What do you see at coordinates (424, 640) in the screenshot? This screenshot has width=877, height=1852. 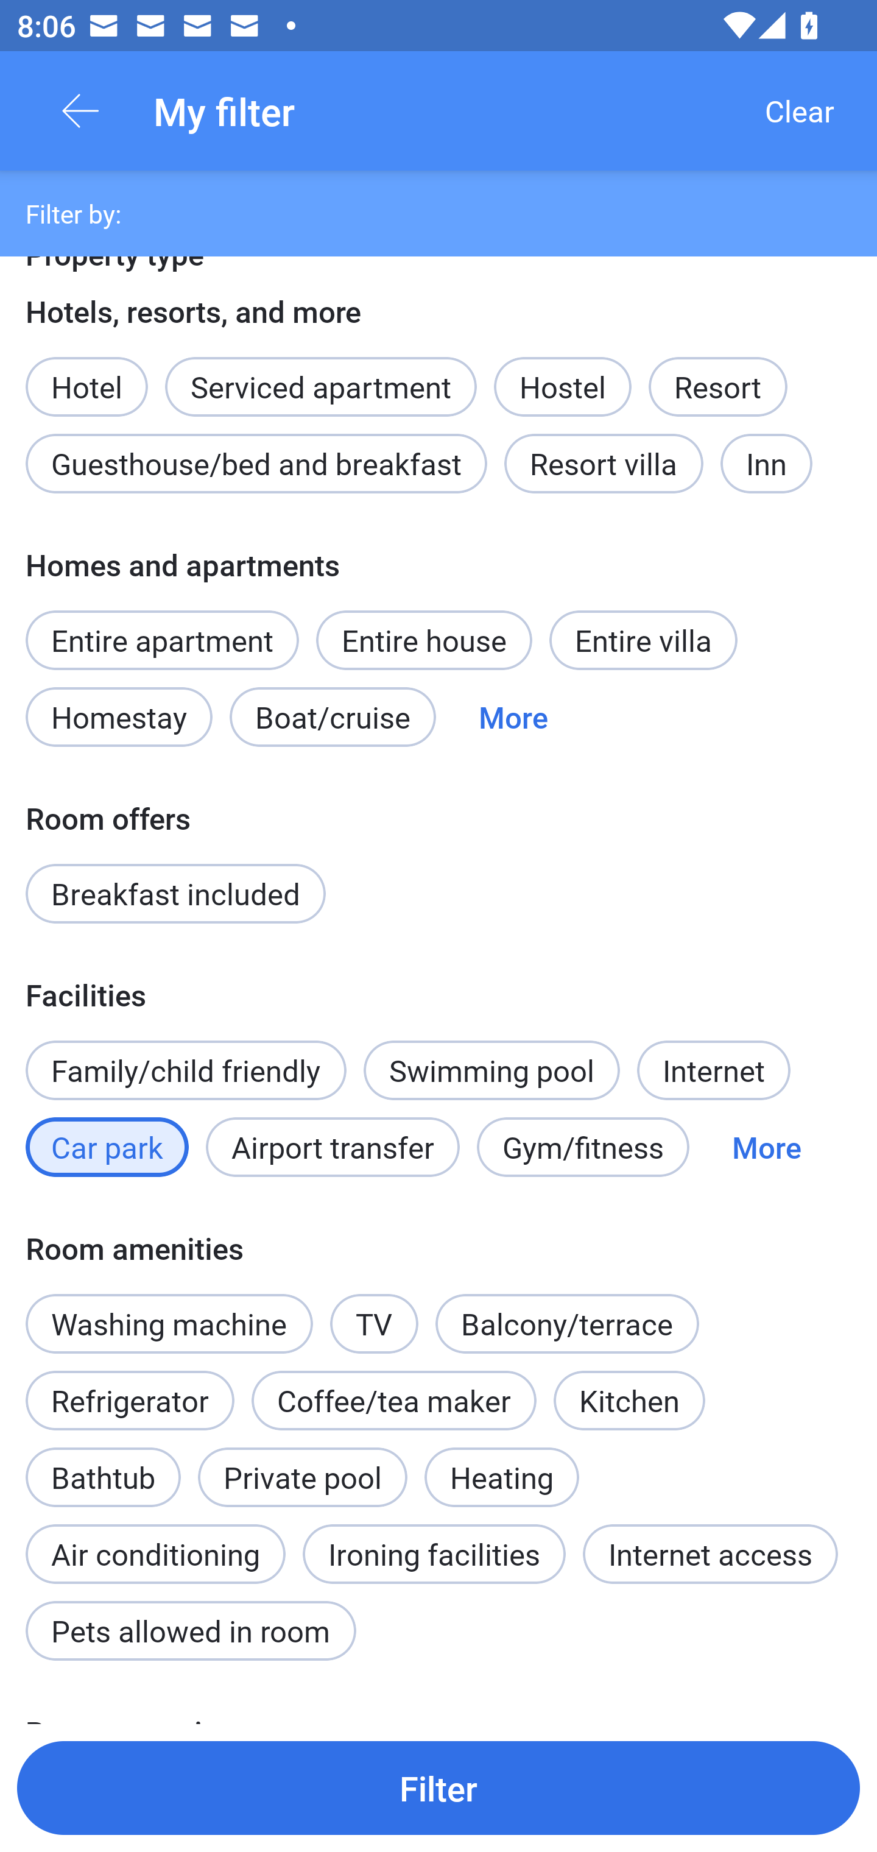 I see `Entire house` at bounding box center [424, 640].